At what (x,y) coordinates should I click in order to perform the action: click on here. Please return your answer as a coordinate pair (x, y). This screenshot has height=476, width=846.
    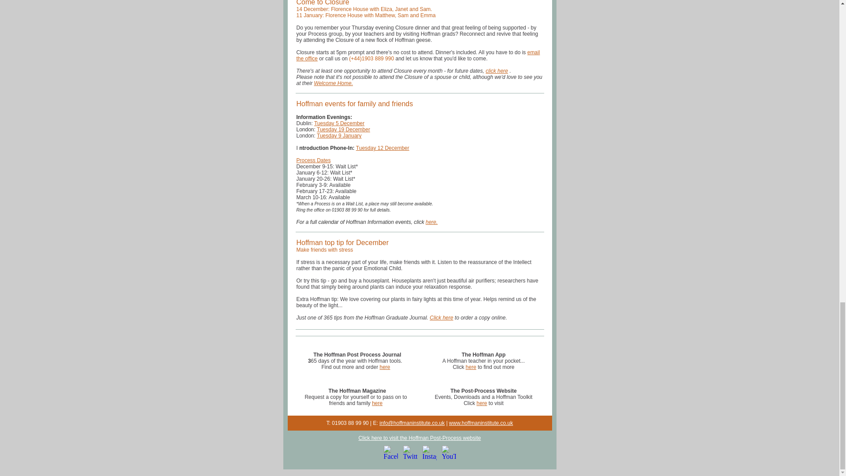
    Looking at the image, I should click on (471, 367).